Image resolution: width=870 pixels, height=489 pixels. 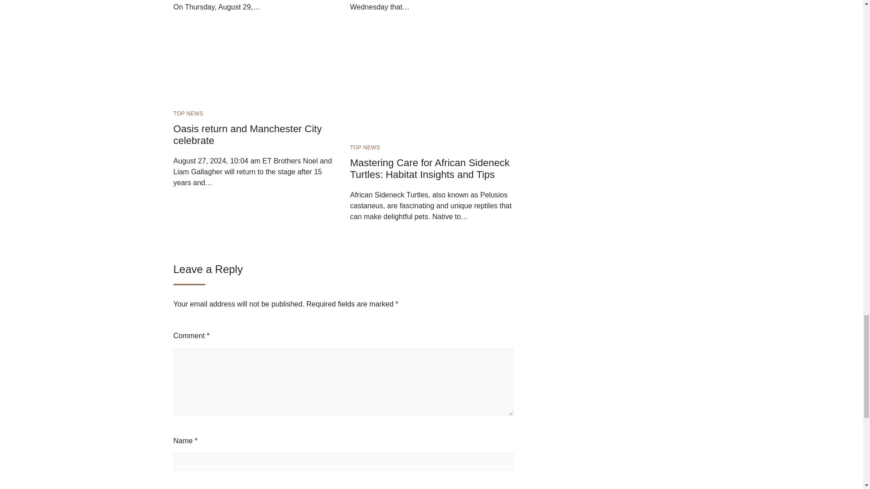 I want to click on Oasis return and Manchester City celebrate, so click(x=247, y=134).